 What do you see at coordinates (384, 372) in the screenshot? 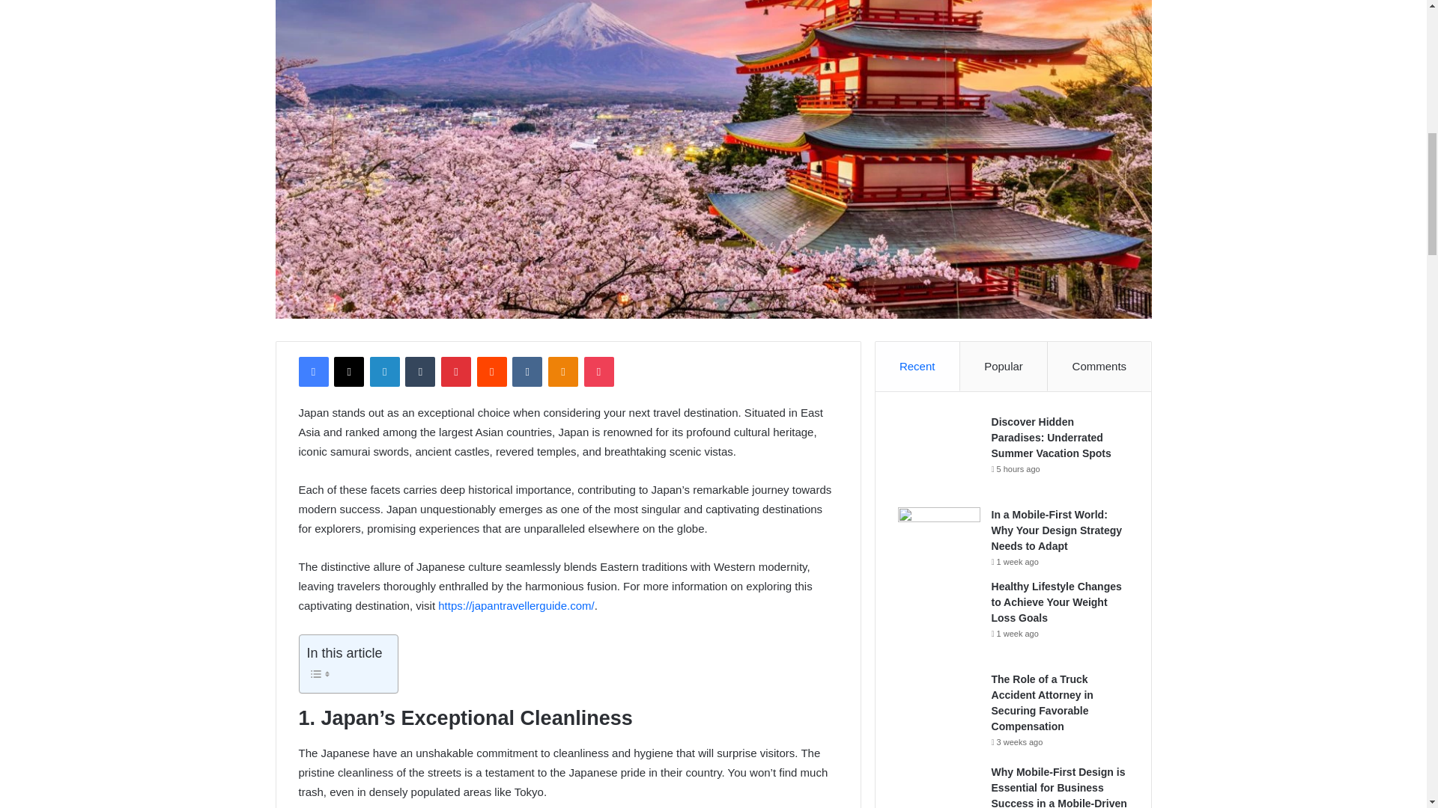
I see `LinkedIn` at bounding box center [384, 372].